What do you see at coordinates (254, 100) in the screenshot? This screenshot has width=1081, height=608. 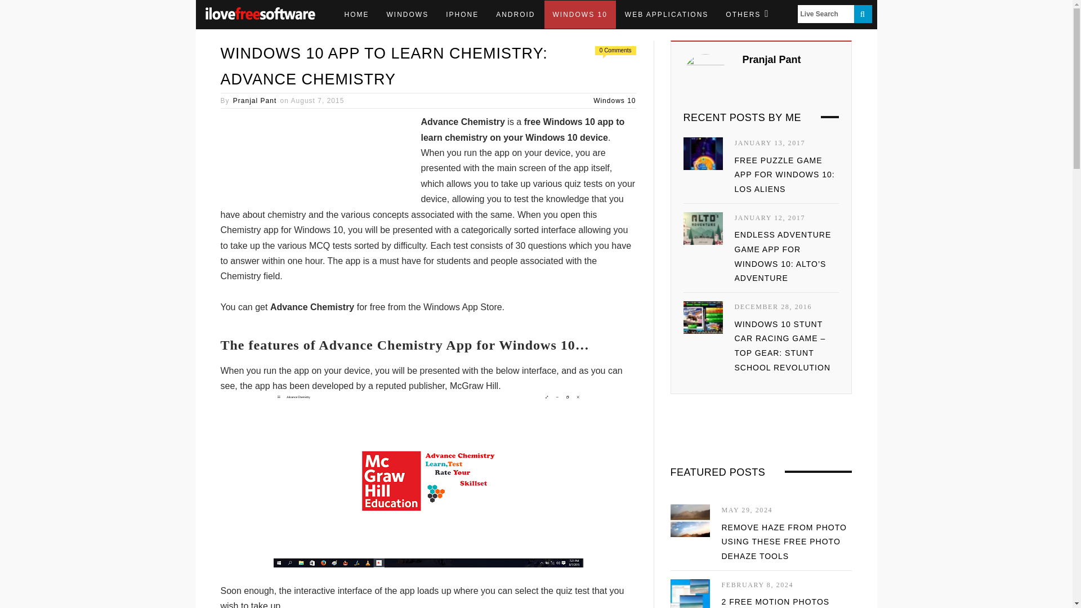 I see `Pranjal Pant` at bounding box center [254, 100].